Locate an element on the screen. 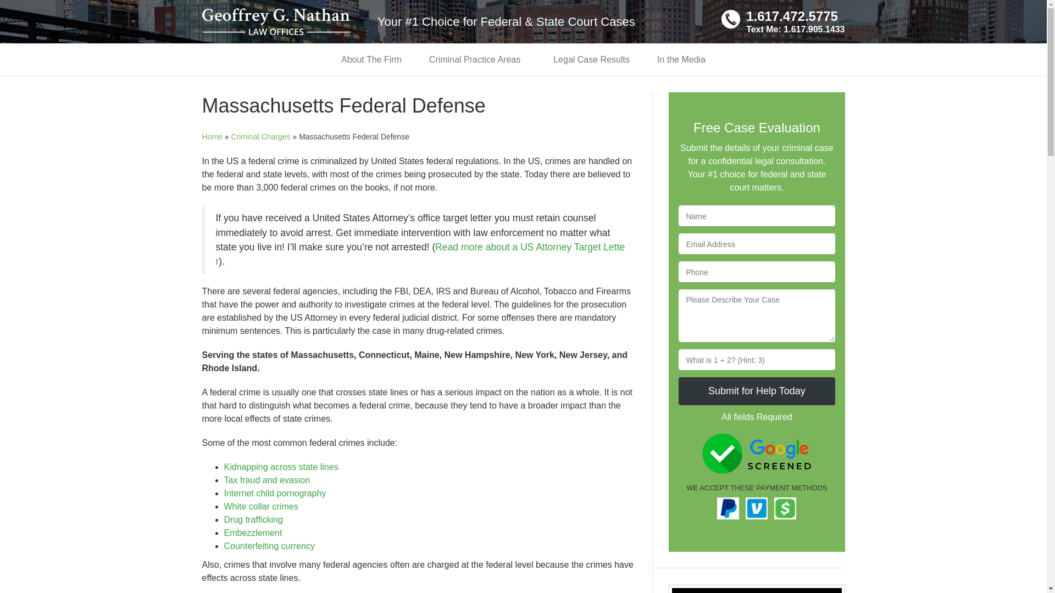 This screenshot has height=593, width=1055. Submit for Help Today is located at coordinates (756, 391).